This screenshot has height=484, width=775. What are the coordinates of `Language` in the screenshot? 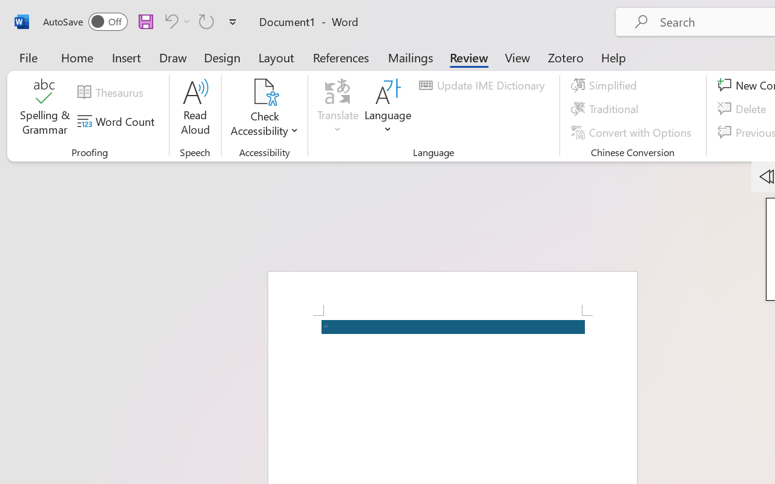 It's located at (388, 109).